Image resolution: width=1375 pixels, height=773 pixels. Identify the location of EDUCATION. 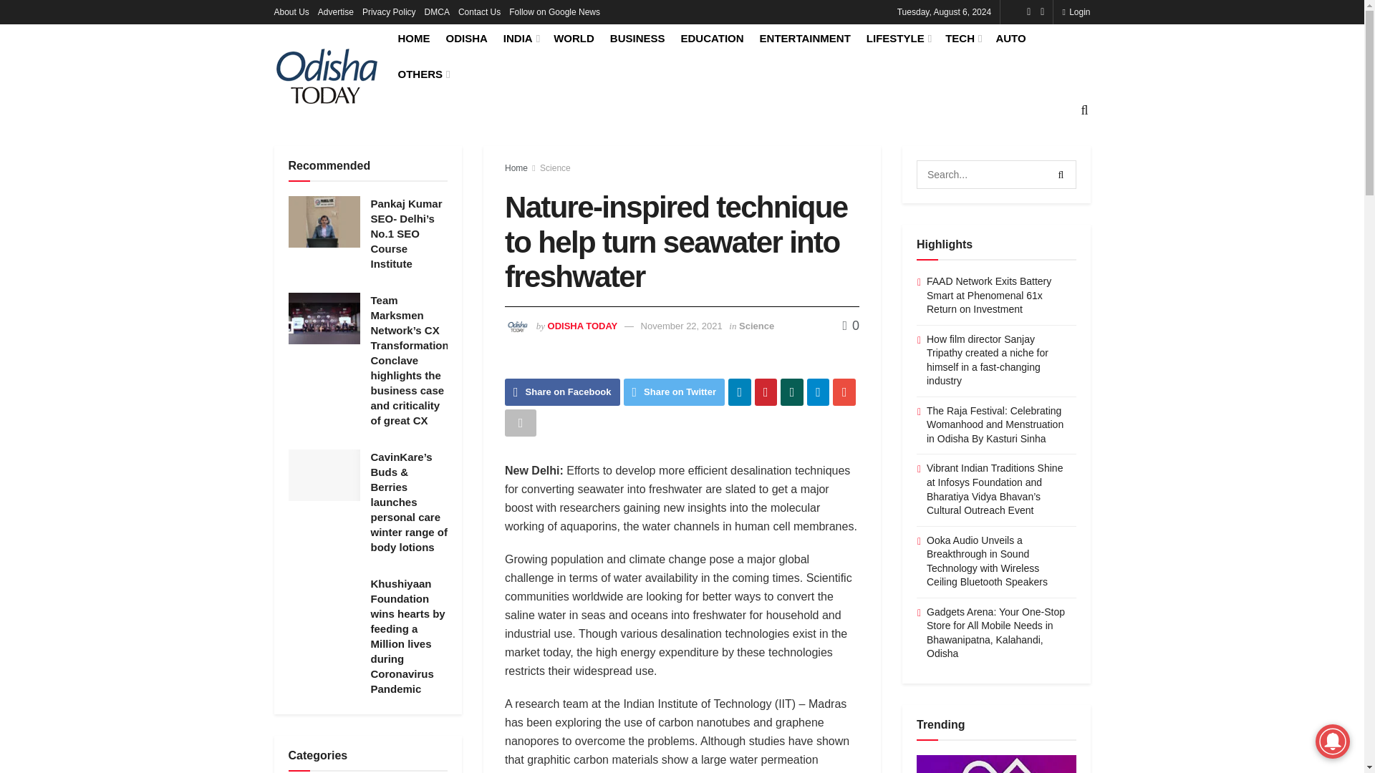
(712, 38).